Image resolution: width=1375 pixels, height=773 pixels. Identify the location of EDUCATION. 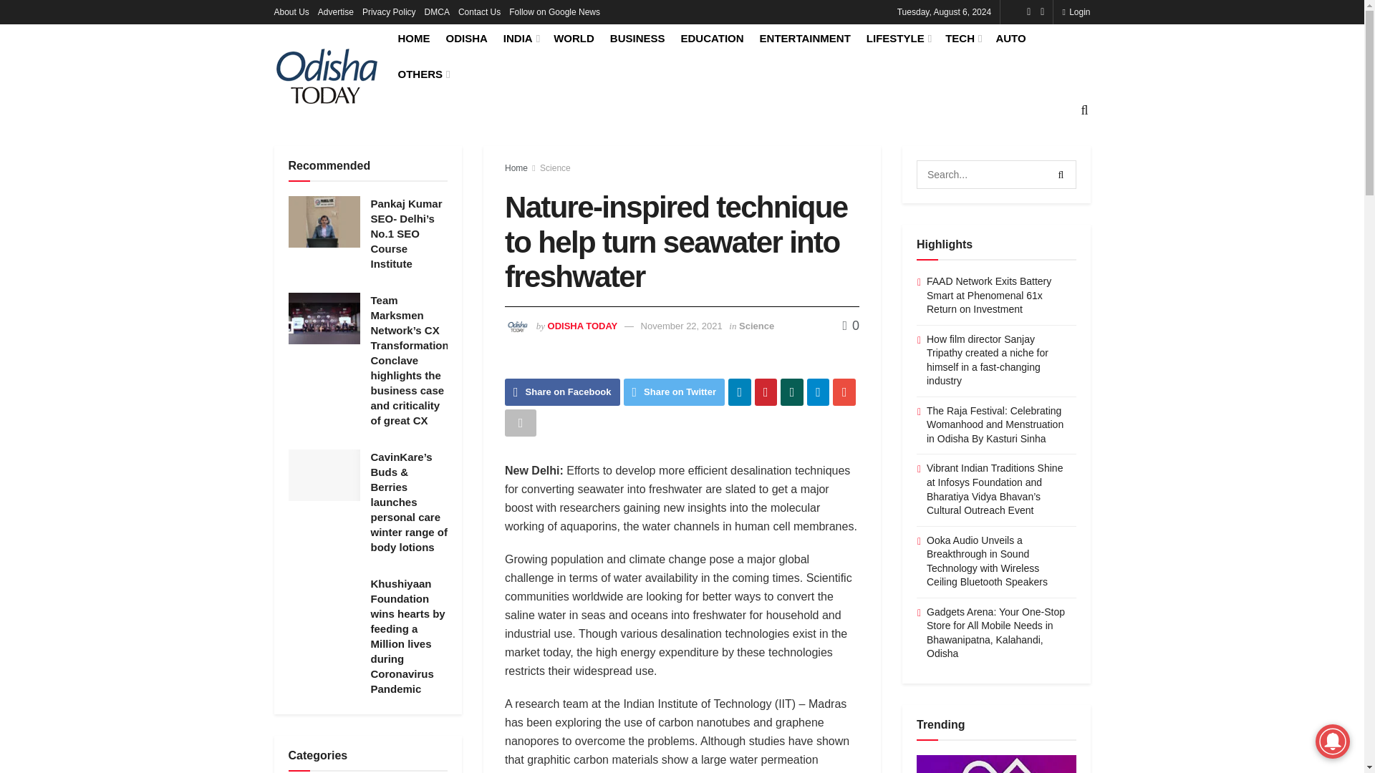
(712, 38).